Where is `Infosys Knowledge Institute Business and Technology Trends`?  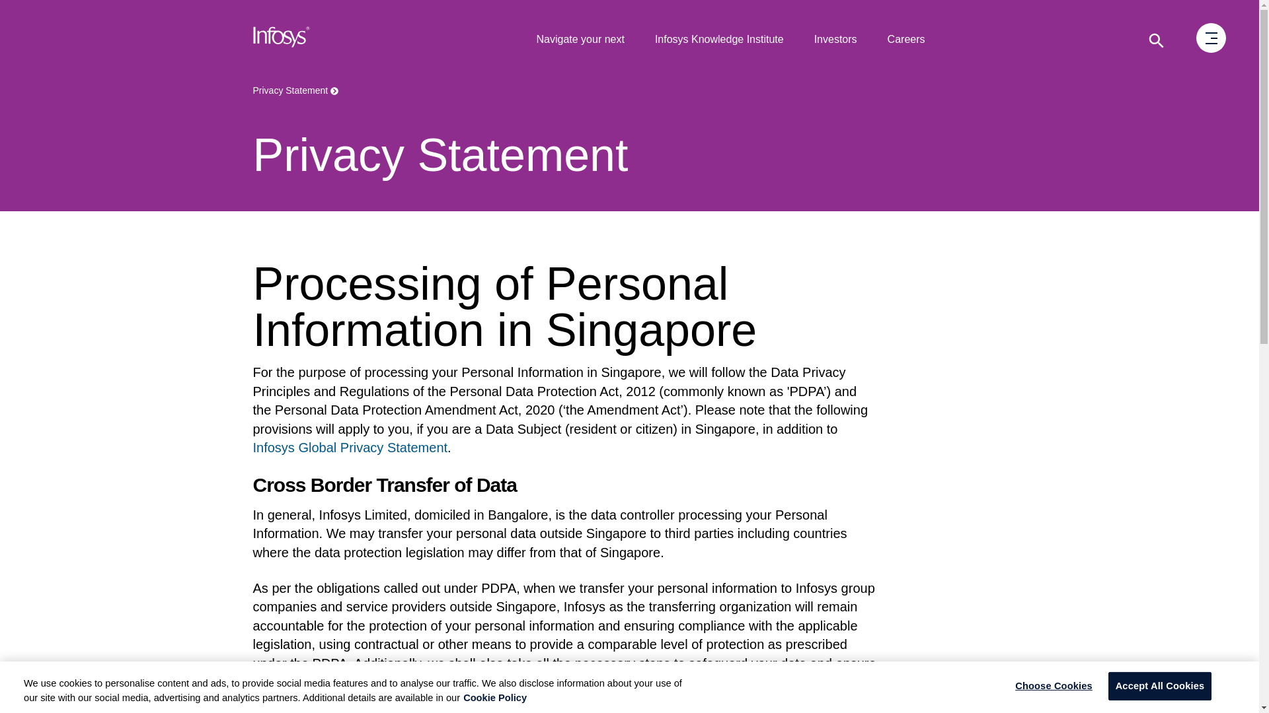 Infosys Knowledge Institute Business and Technology Trends is located at coordinates (719, 40).